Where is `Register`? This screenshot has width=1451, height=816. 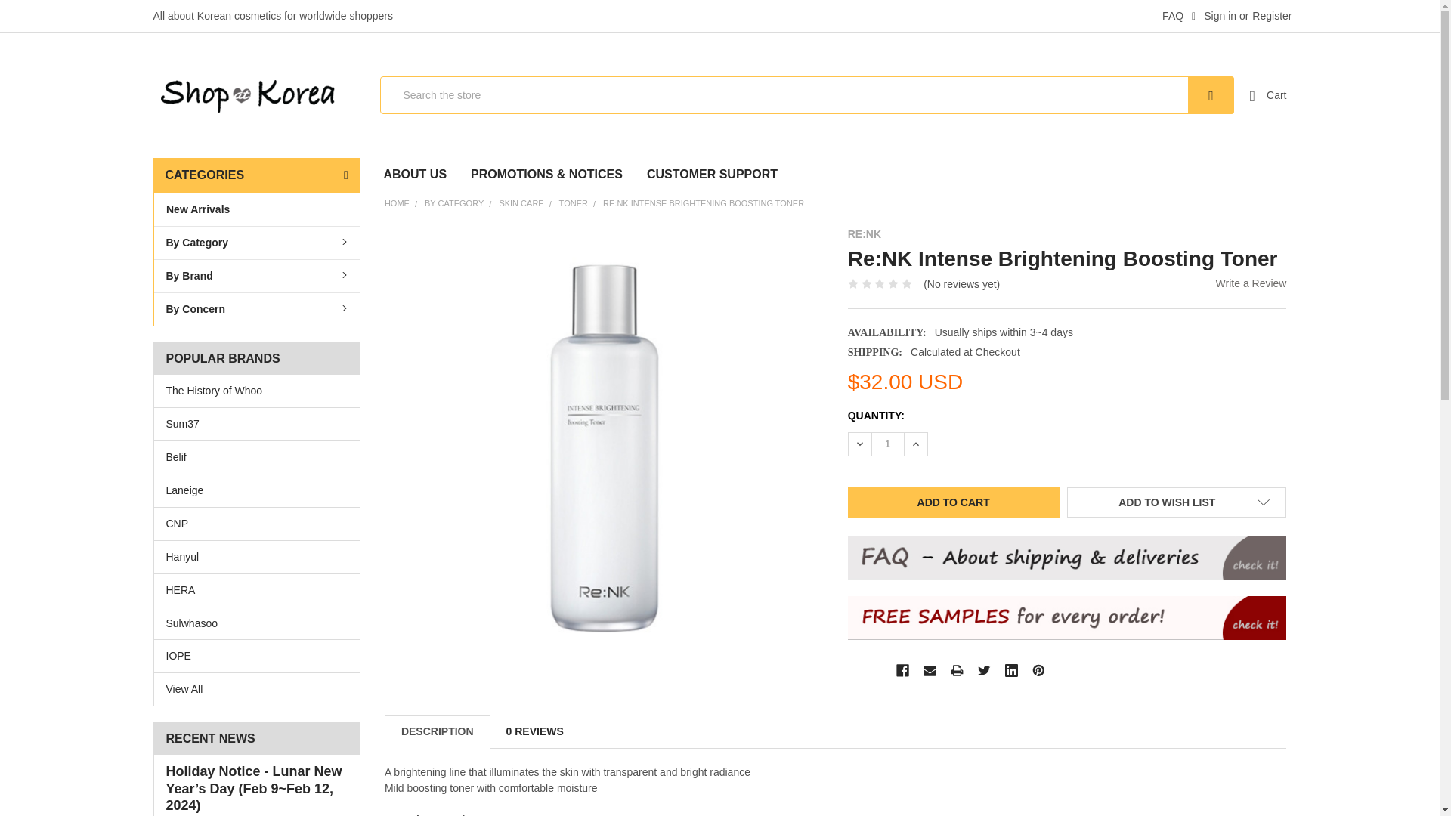 Register is located at coordinates (1271, 17).